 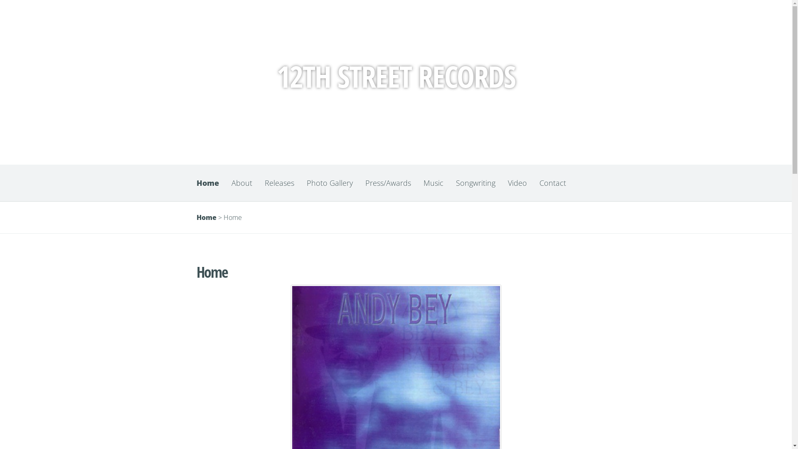 What do you see at coordinates (475, 183) in the screenshot?
I see `Songwriting` at bounding box center [475, 183].